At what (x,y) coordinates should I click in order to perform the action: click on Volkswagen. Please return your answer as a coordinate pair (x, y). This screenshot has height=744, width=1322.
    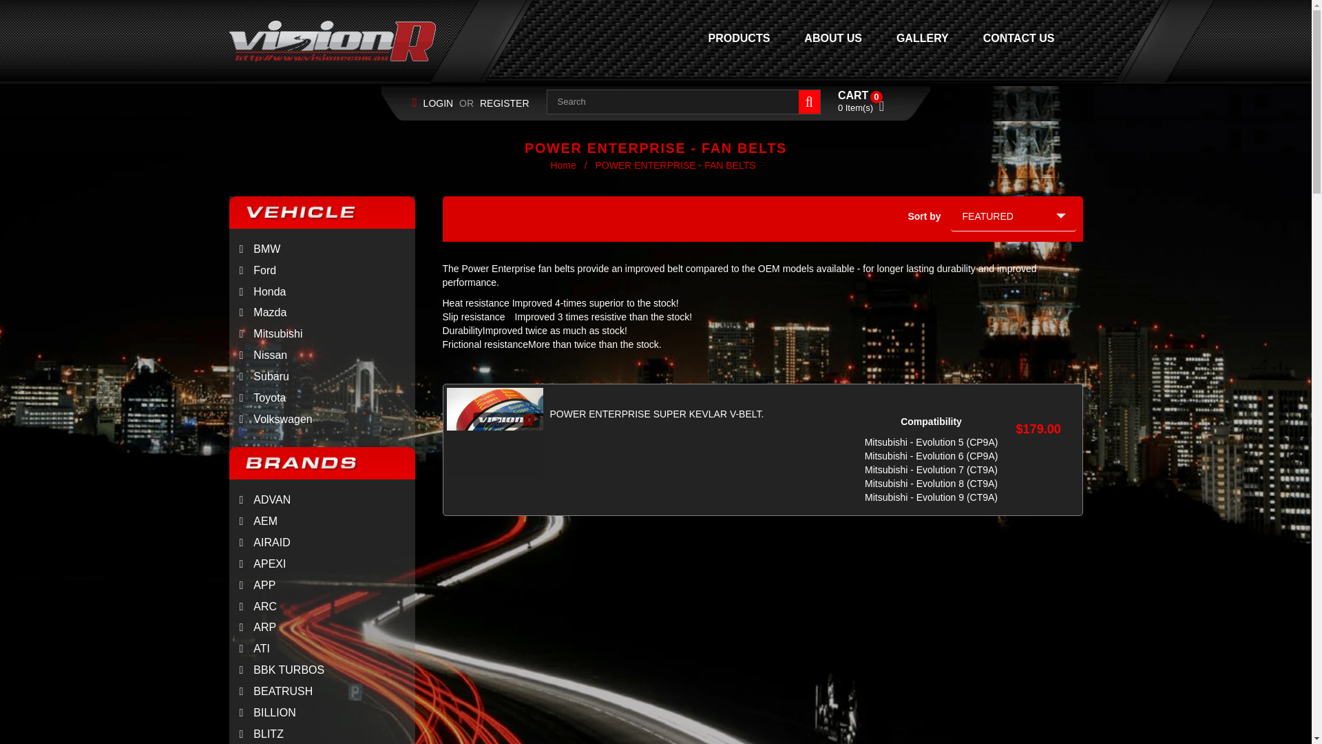
    Looking at the image, I should click on (270, 419).